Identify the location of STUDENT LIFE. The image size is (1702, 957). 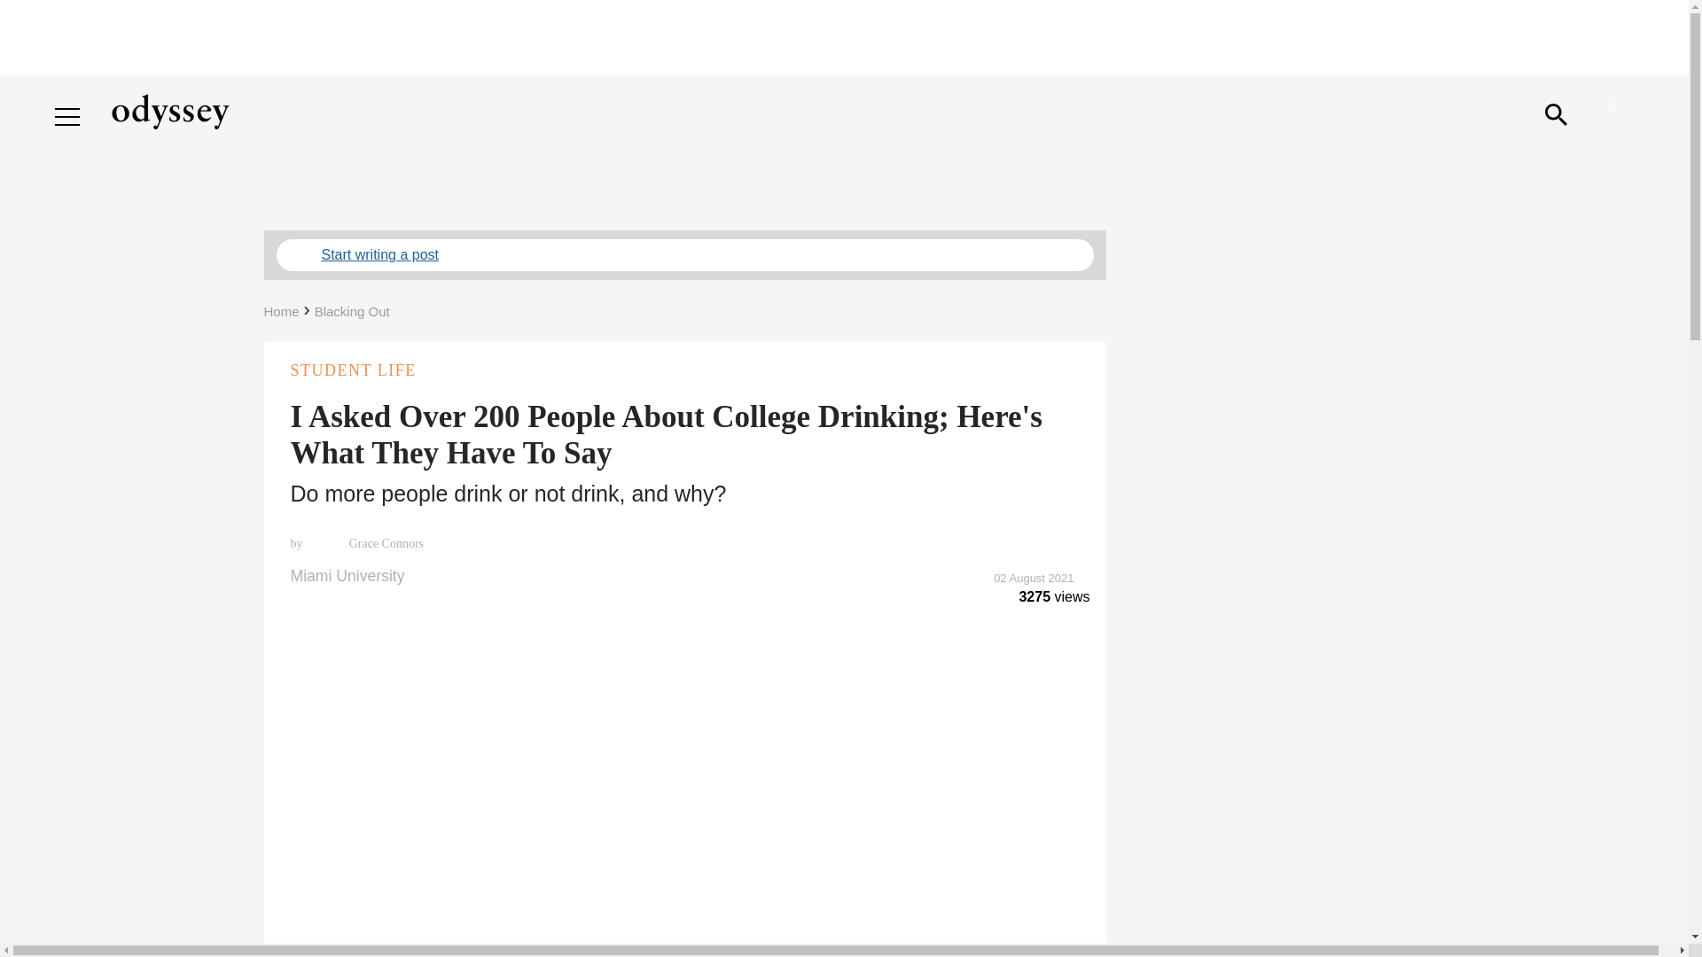
(684, 370).